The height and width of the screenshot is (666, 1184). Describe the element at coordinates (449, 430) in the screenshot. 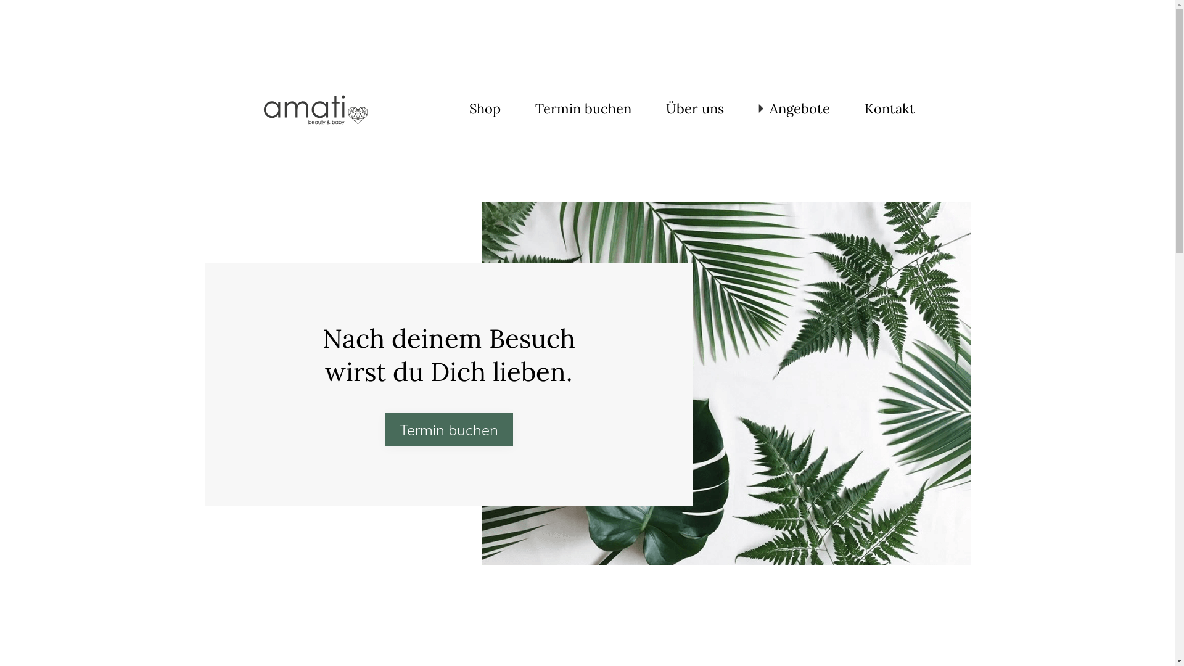

I see `Termin buchen` at that location.